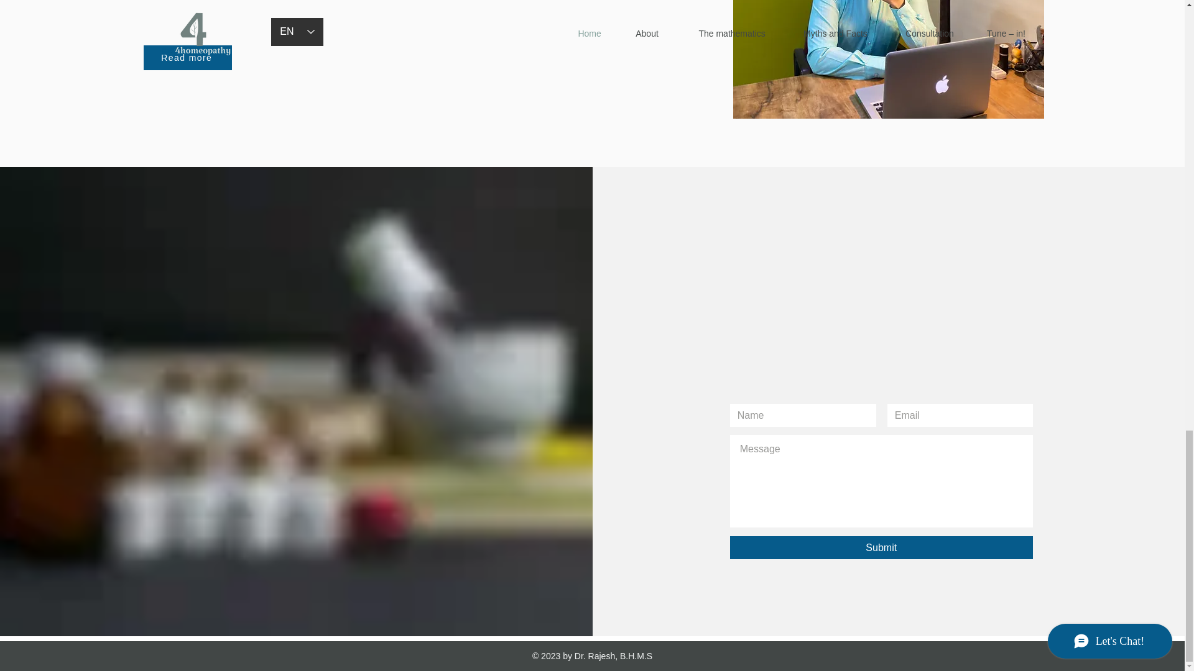 Image resolution: width=1194 pixels, height=671 pixels. I want to click on Submit, so click(881, 547).